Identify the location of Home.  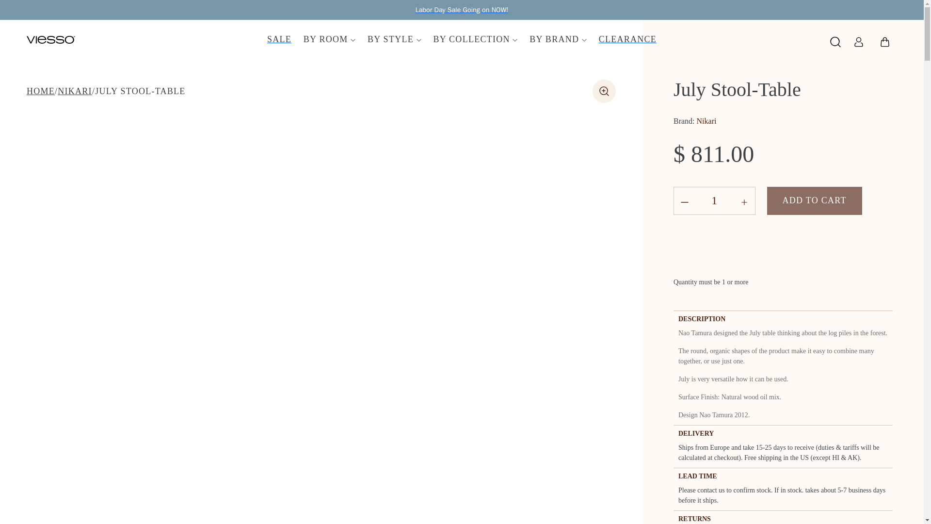
(41, 91).